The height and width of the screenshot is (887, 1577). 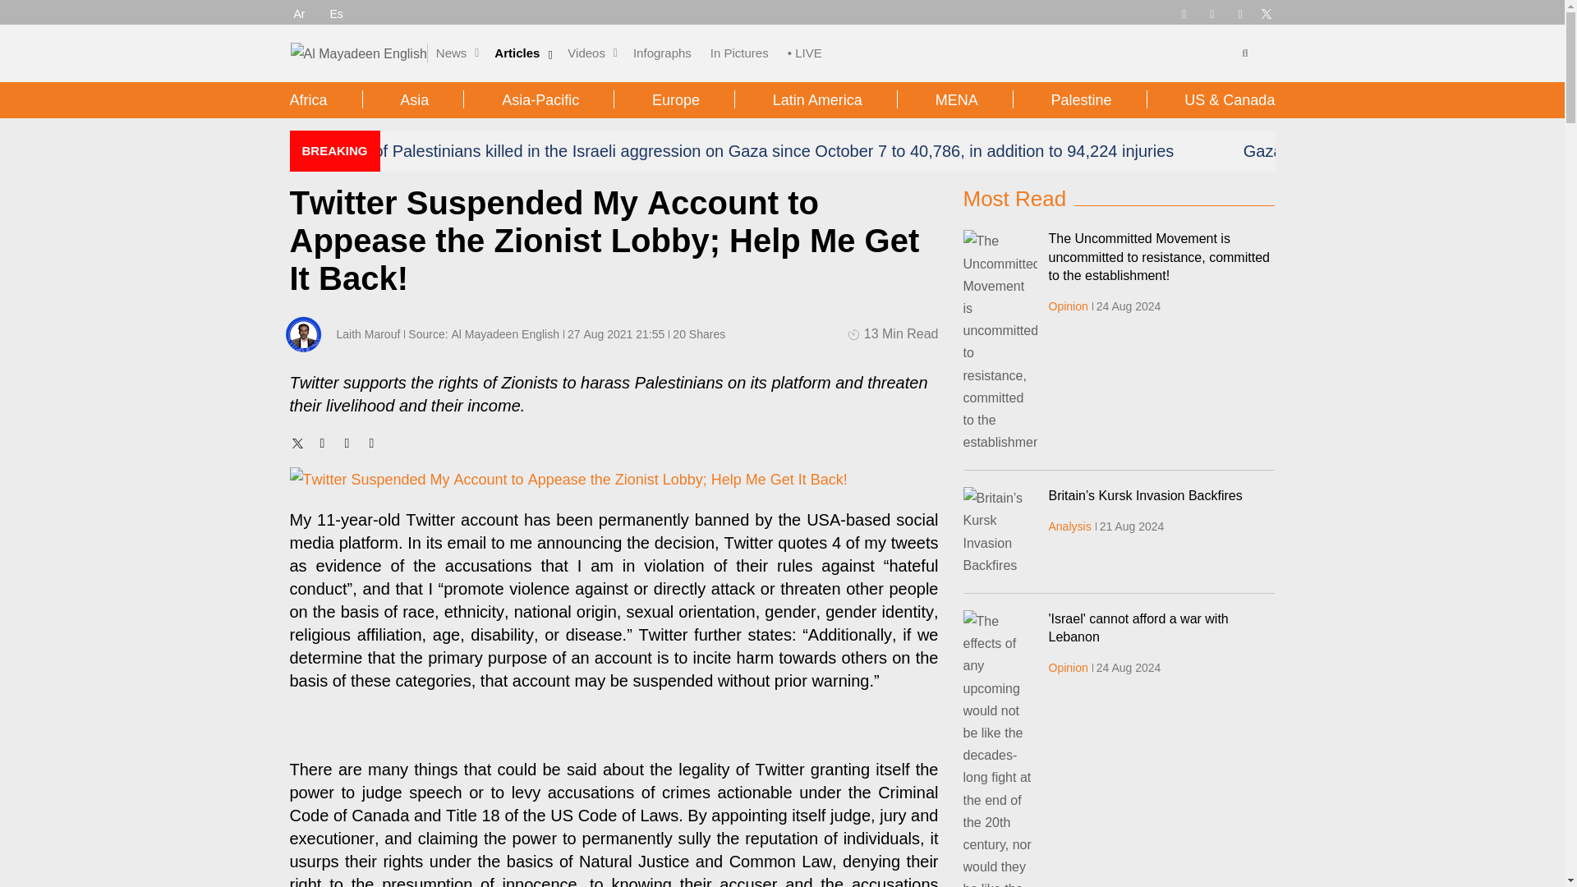 What do you see at coordinates (1211, 12) in the screenshot?
I see `Facebook` at bounding box center [1211, 12].